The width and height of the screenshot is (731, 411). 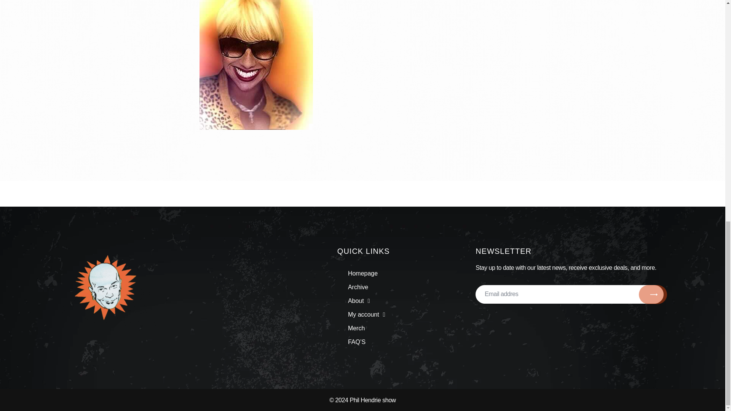 What do you see at coordinates (367, 273) in the screenshot?
I see `Homepage` at bounding box center [367, 273].